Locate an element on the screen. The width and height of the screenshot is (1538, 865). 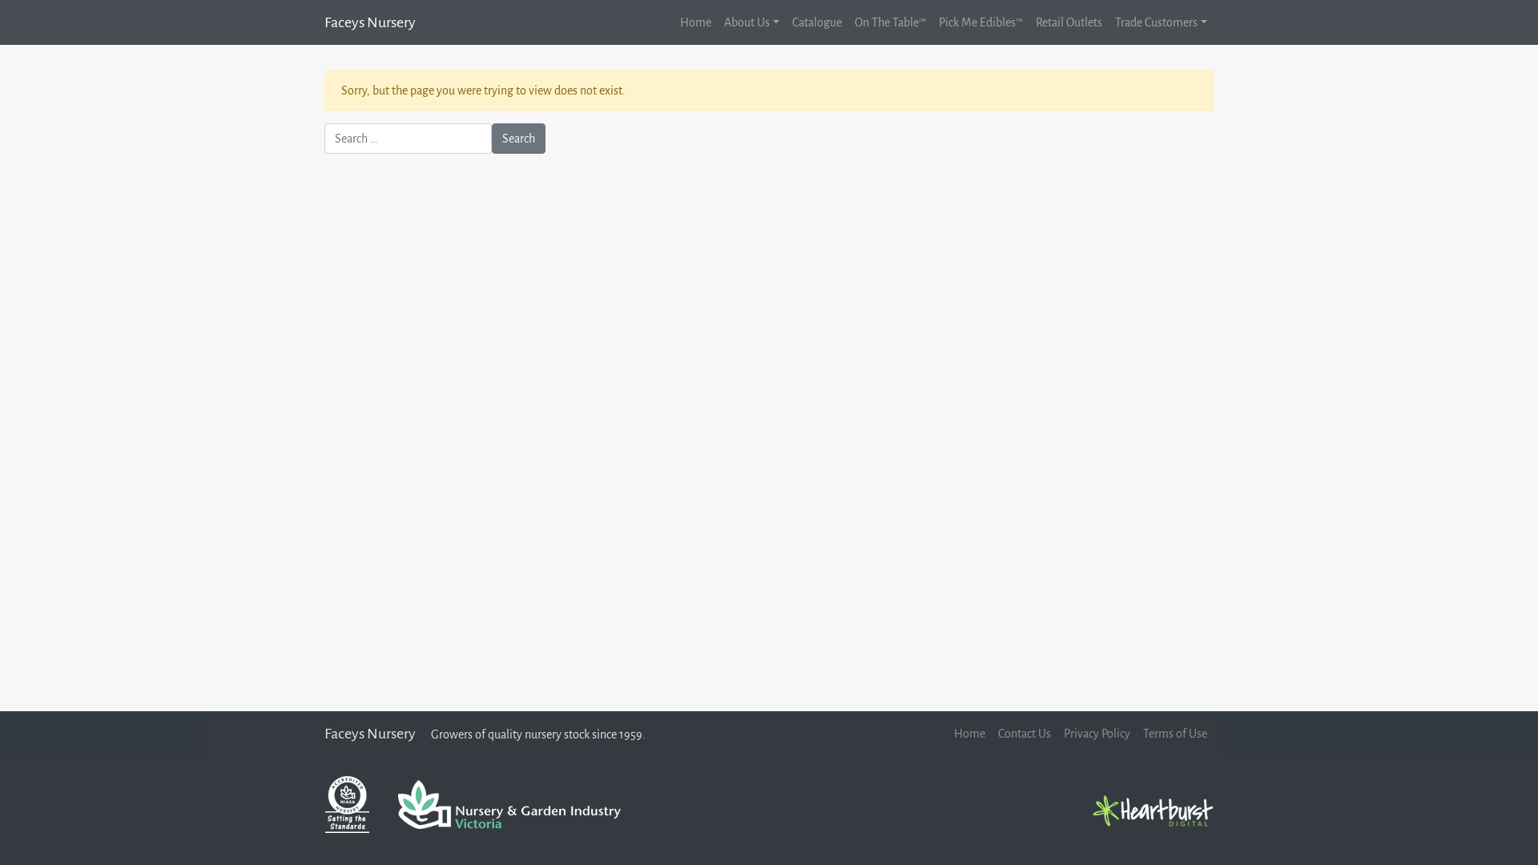
Privacy Policy is located at coordinates (1097, 734).